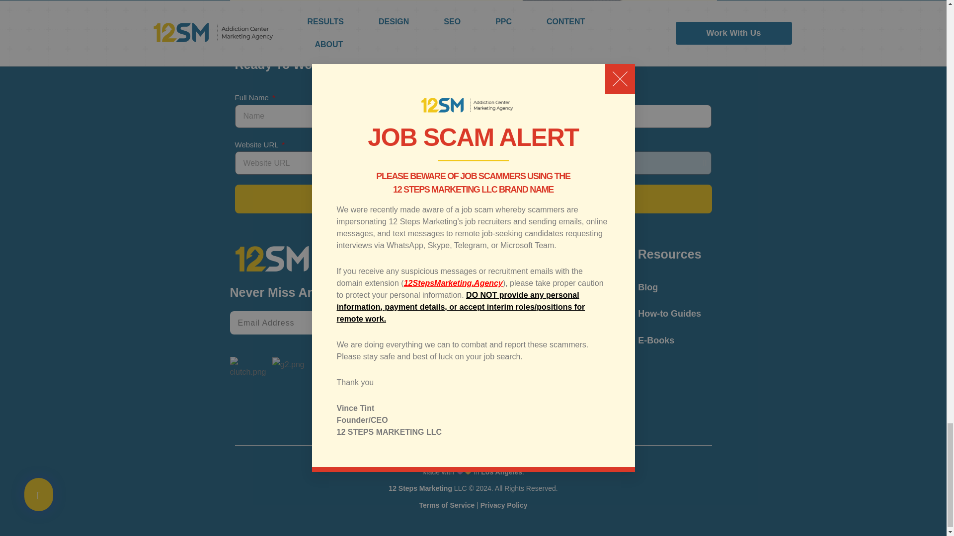 The height and width of the screenshot is (536, 954). I want to click on g2.png, so click(288, 364).